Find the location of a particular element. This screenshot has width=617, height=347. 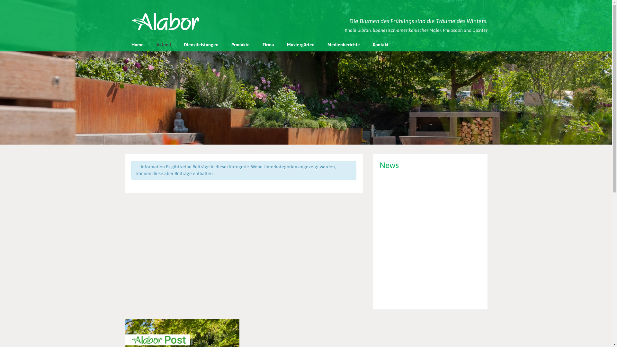

Firma is located at coordinates (268, 44).